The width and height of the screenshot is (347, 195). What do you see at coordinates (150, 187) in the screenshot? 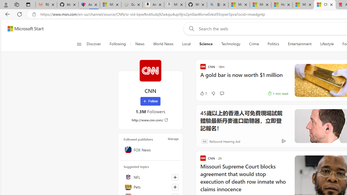
I see `Pets` at bounding box center [150, 187].